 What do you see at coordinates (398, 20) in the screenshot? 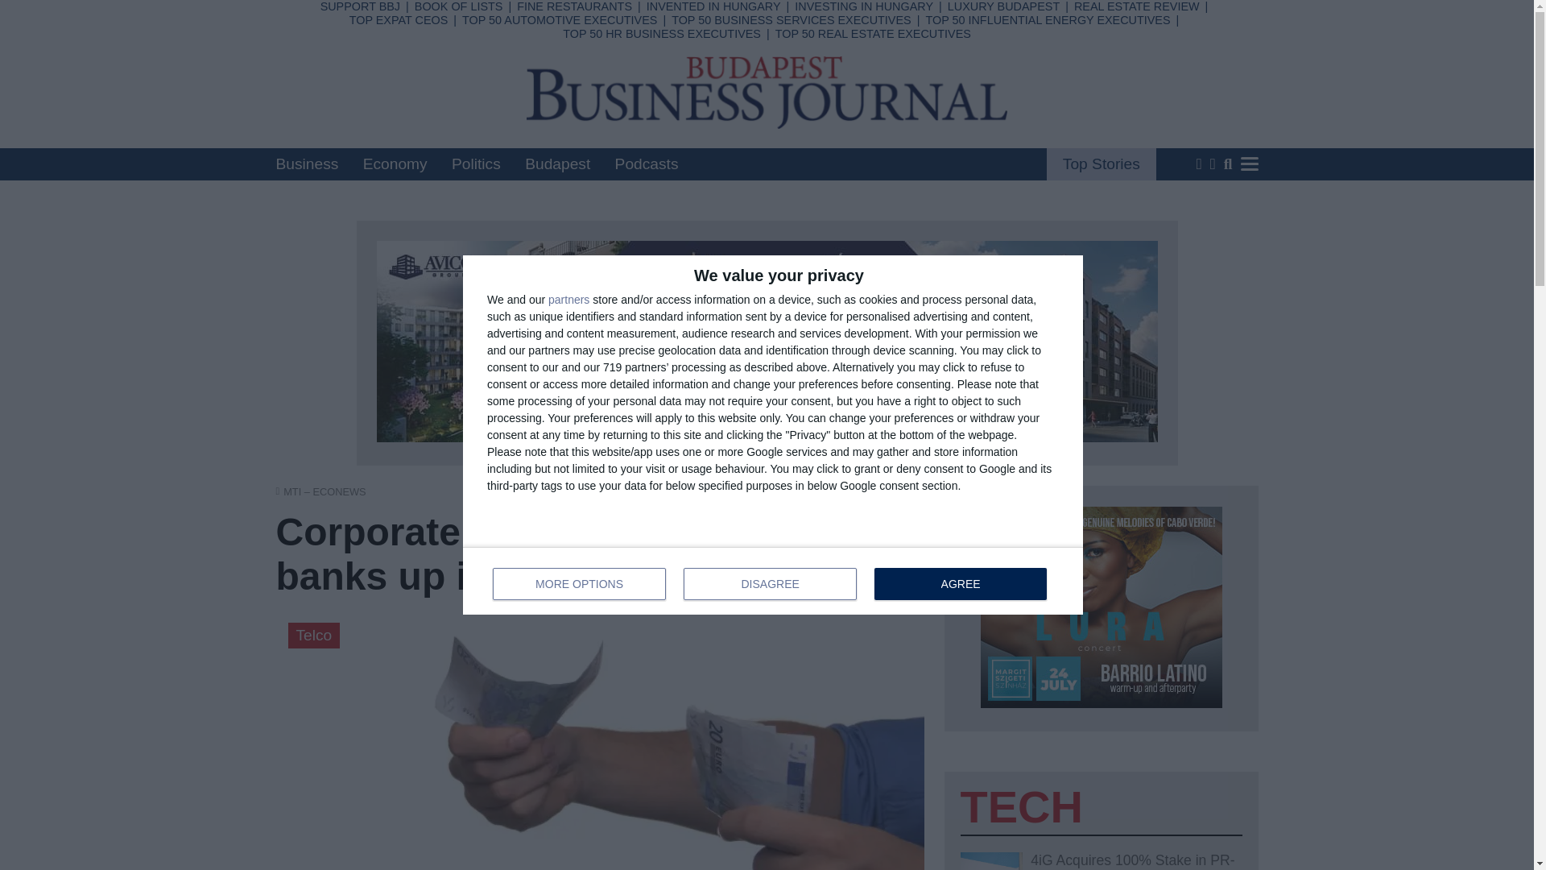
I see `TOP 50 AUTOMOTIVE EXECUTIVES` at bounding box center [398, 20].